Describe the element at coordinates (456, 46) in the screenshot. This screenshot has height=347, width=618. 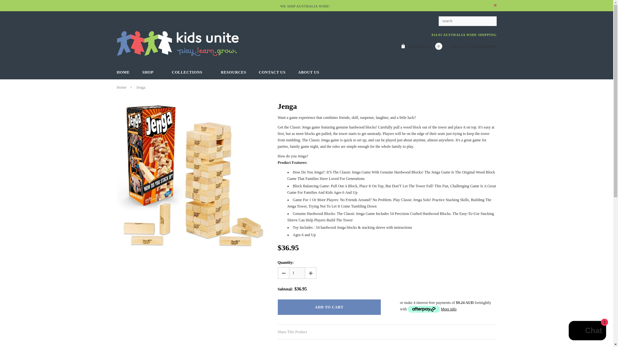
I see `Sign In` at that location.